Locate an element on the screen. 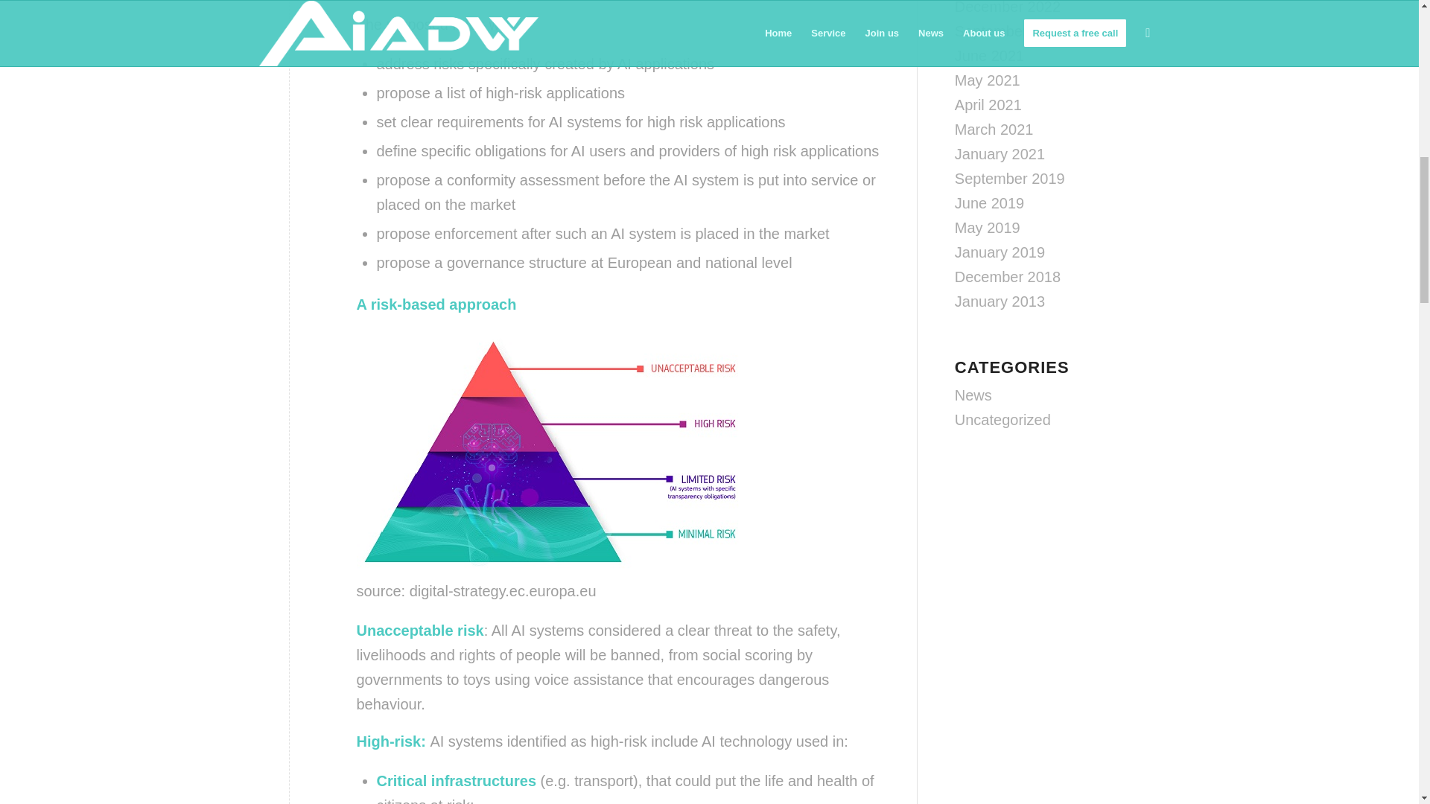 The image size is (1430, 804). April 2021 is located at coordinates (988, 104).